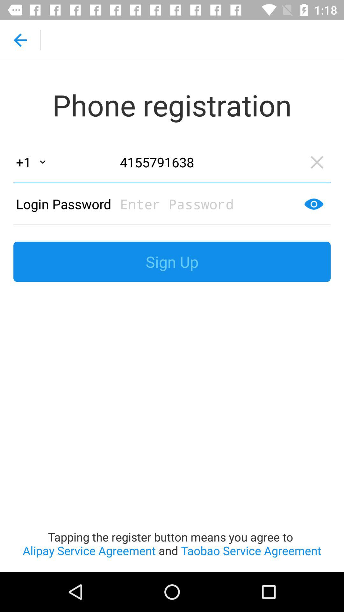 The image size is (344, 612). What do you see at coordinates (209, 162) in the screenshot?
I see `press the item below the phone registration icon` at bounding box center [209, 162].